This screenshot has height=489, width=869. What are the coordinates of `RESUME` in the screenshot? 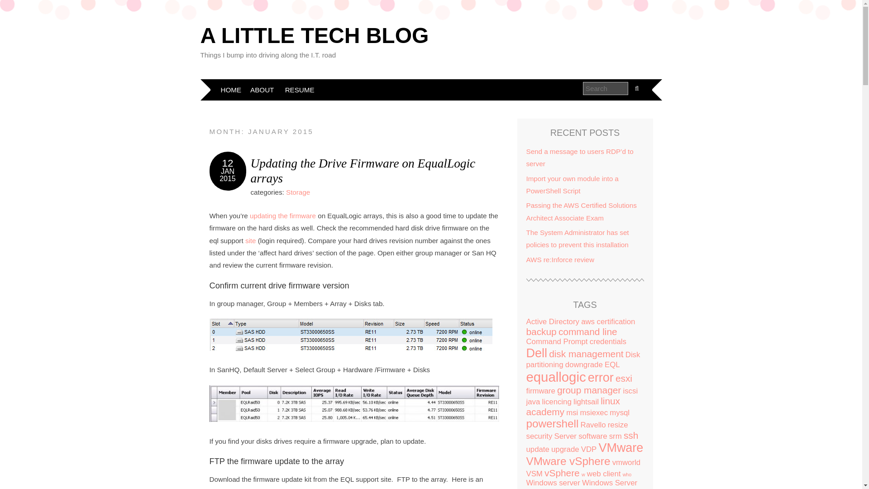 It's located at (300, 90).